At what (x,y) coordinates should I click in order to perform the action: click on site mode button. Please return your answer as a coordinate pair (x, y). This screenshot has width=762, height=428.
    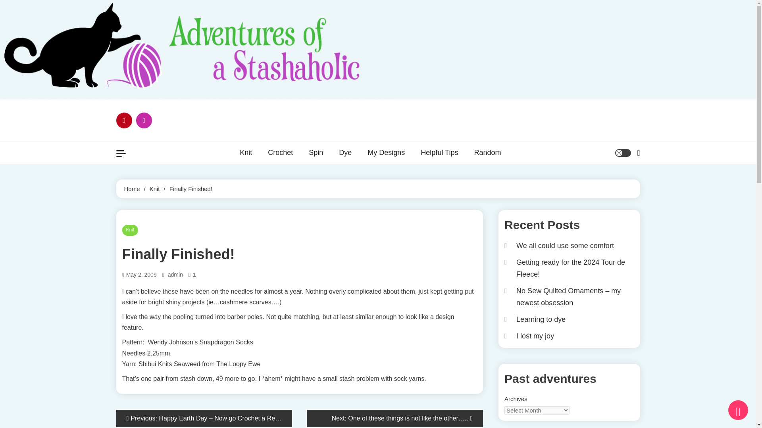
    Looking at the image, I should click on (623, 153).